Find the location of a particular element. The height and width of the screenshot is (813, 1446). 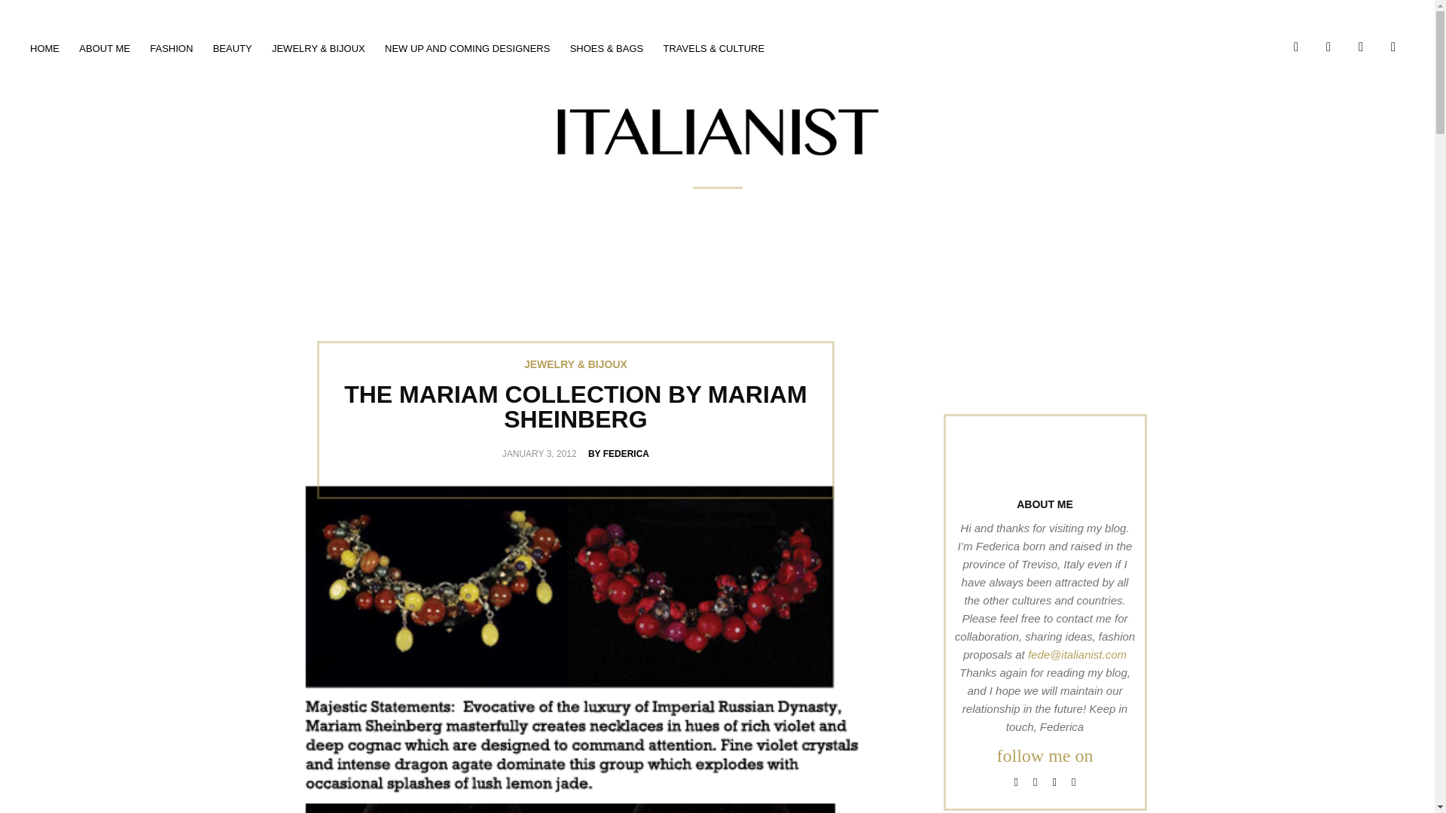

ABOUT ME is located at coordinates (104, 48).